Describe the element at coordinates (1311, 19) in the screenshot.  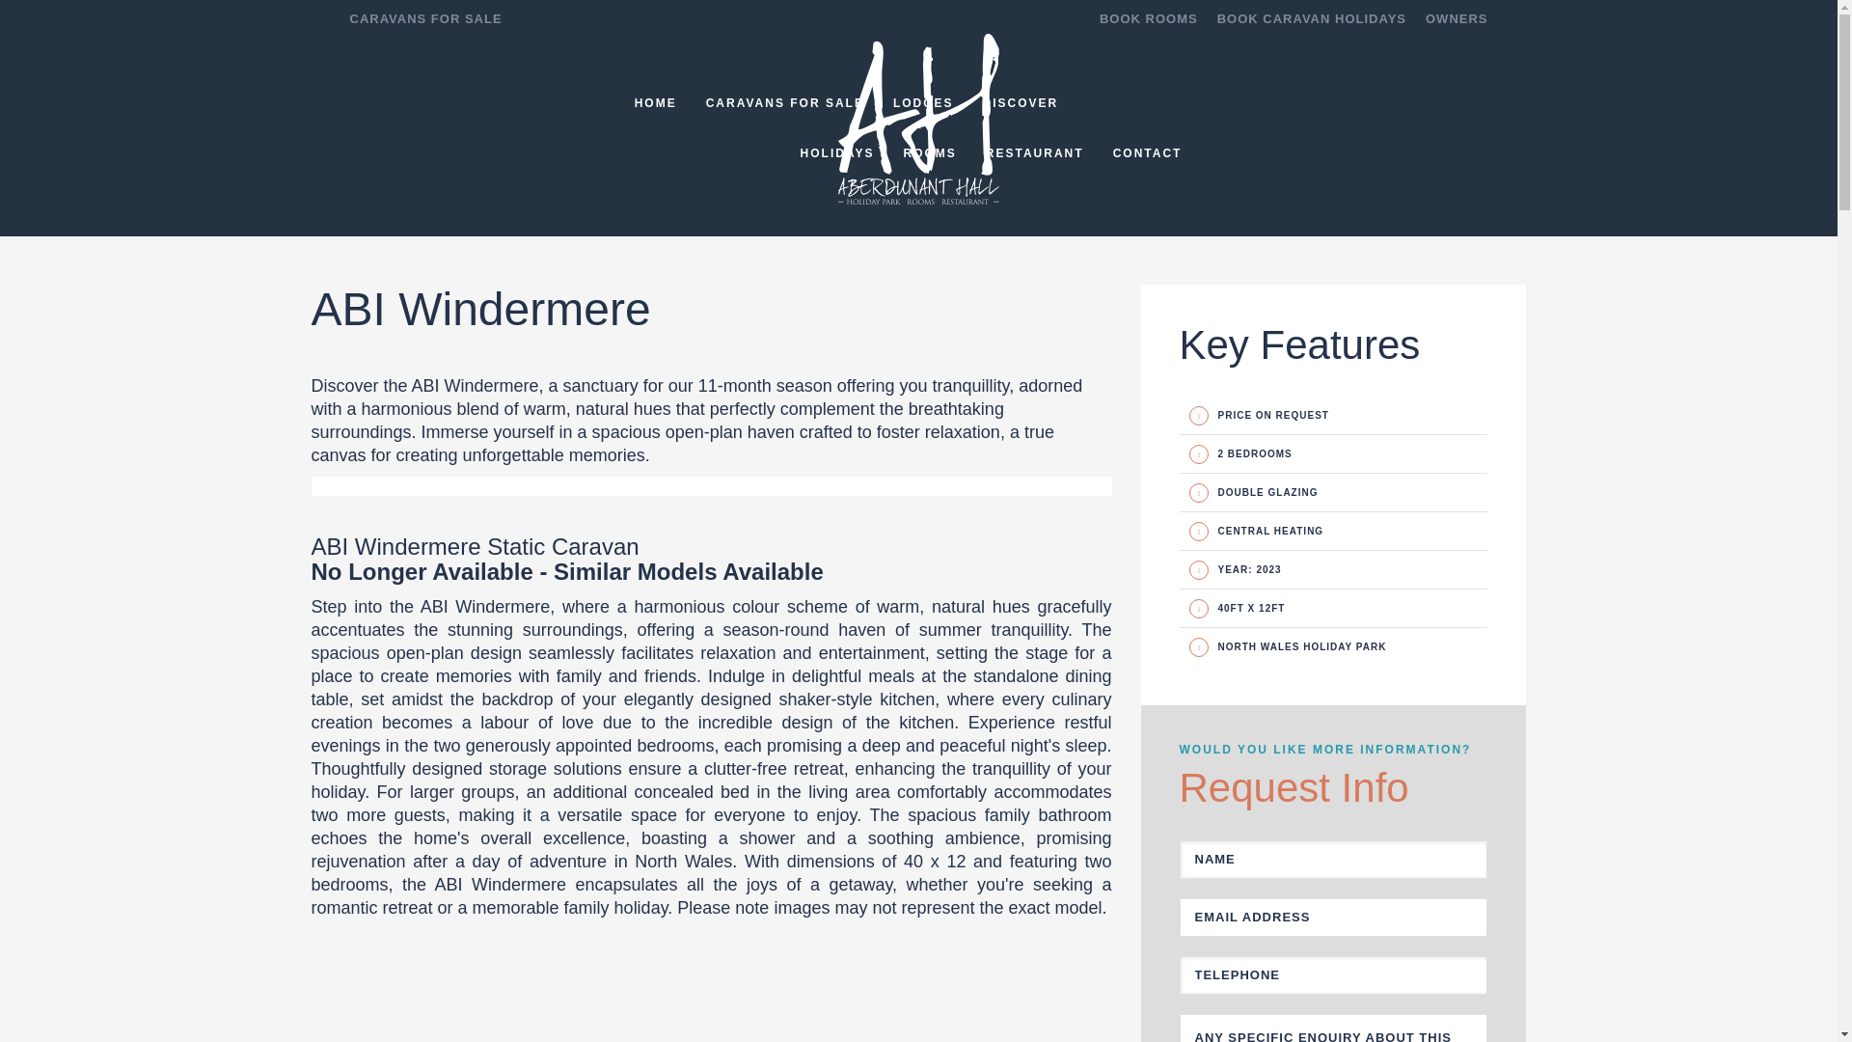
I see `BOOK CARAVAN HOLIDAYS` at that location.